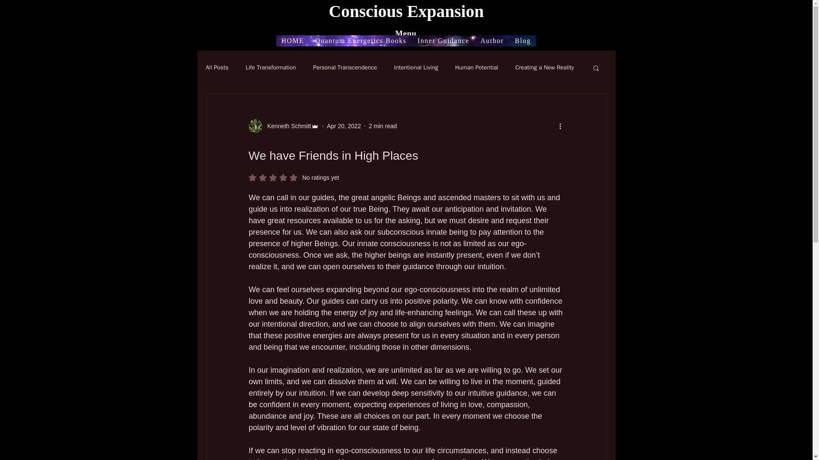 Image resolution: width=819 pixels, height=460 pixels. I want to click on Quantum Energetics Books, so click(287, 137).